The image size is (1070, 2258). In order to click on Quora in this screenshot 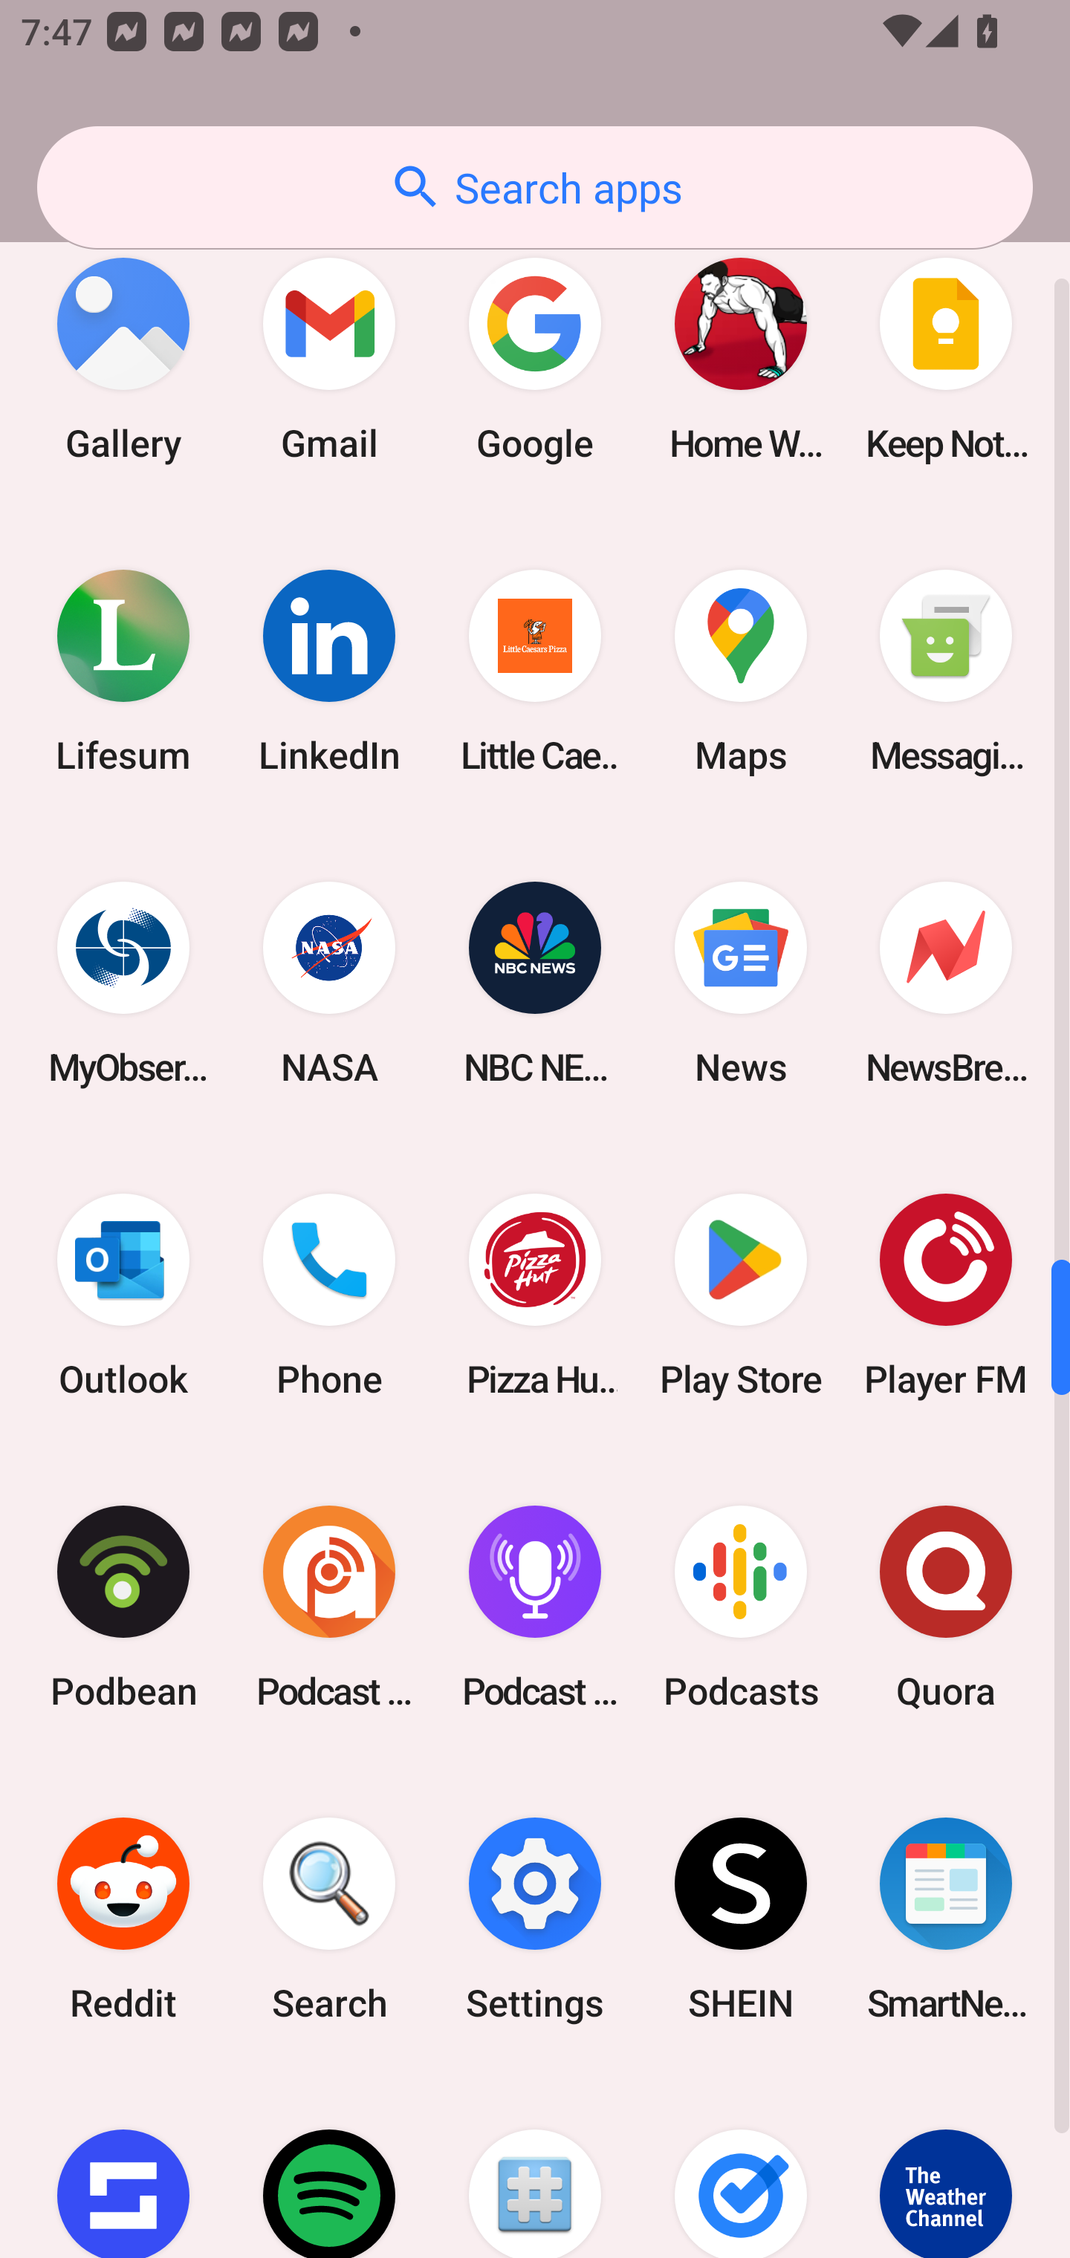, I will do `click(946, 1607)`.